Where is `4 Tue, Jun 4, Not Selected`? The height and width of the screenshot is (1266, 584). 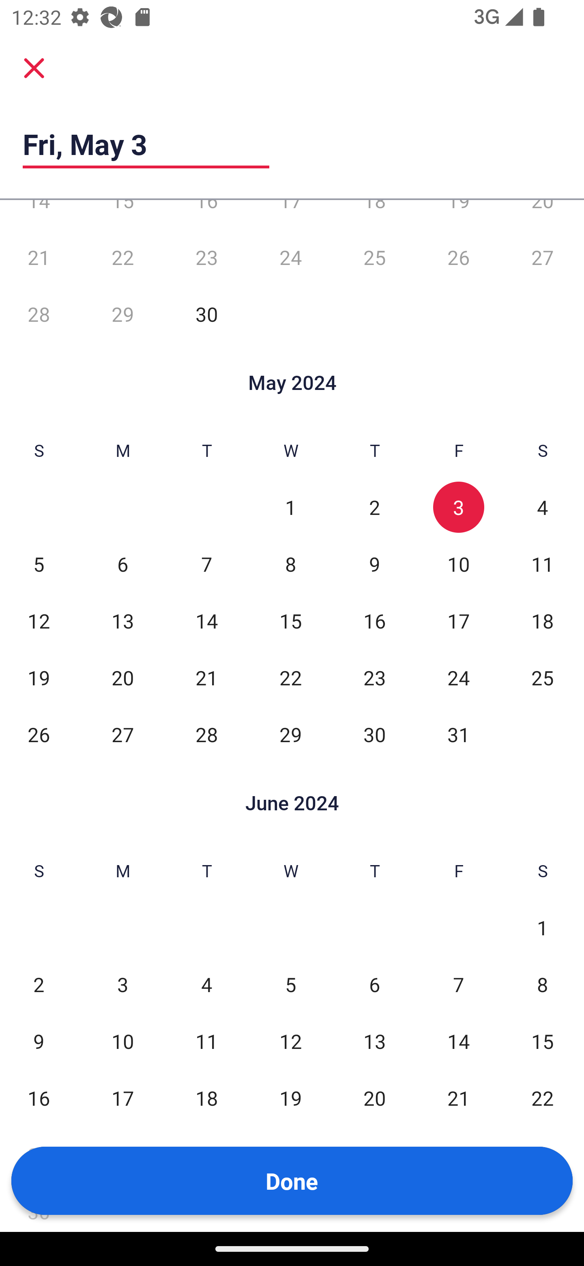 4 Tue, Jun 4, Not Selected is located at coordinates (207, 984).